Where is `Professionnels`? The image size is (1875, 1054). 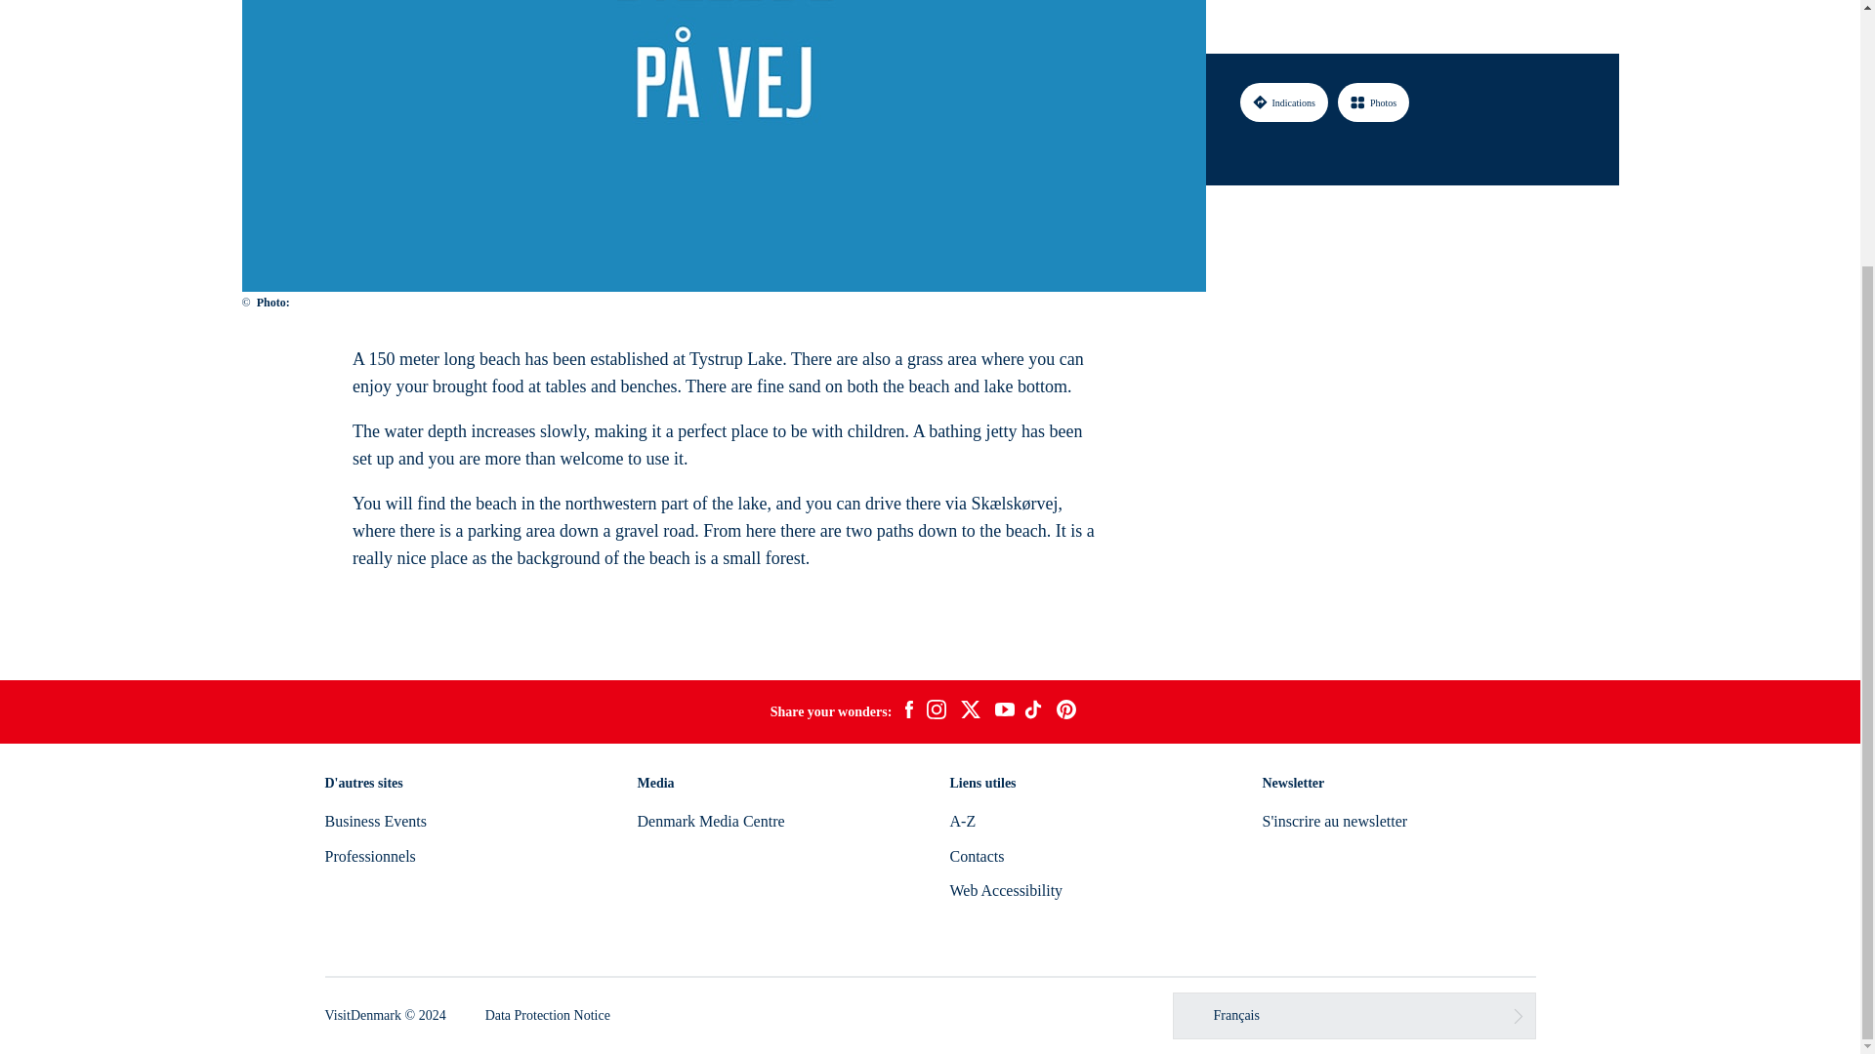
Professionnels is located at coordinates (369, 856).